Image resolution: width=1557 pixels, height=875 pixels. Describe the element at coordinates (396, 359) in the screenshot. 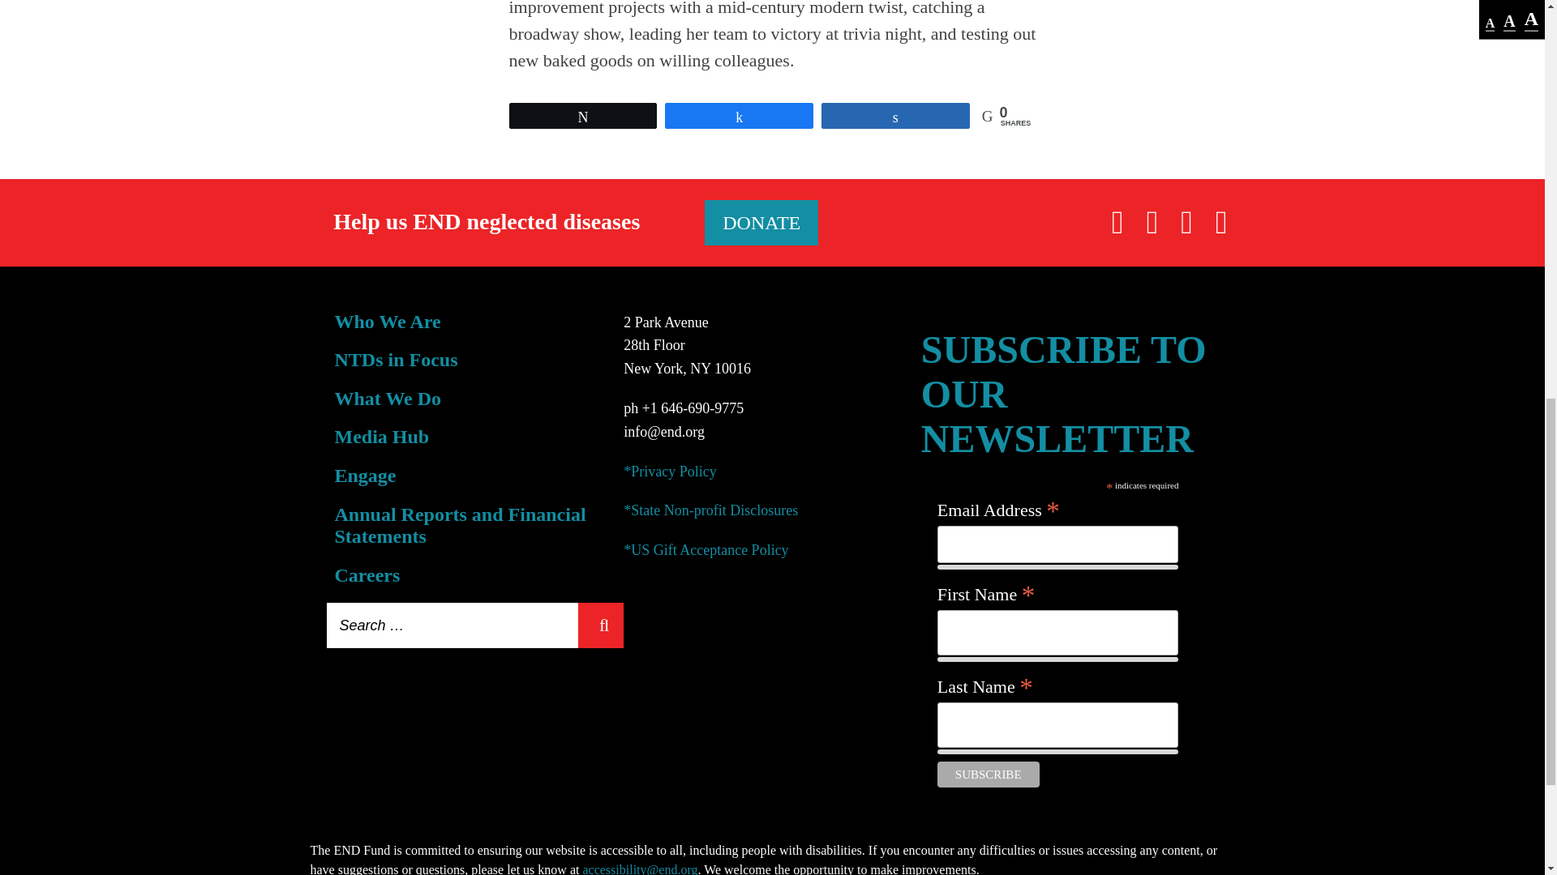

I see `NTDs in Focus` at that location.